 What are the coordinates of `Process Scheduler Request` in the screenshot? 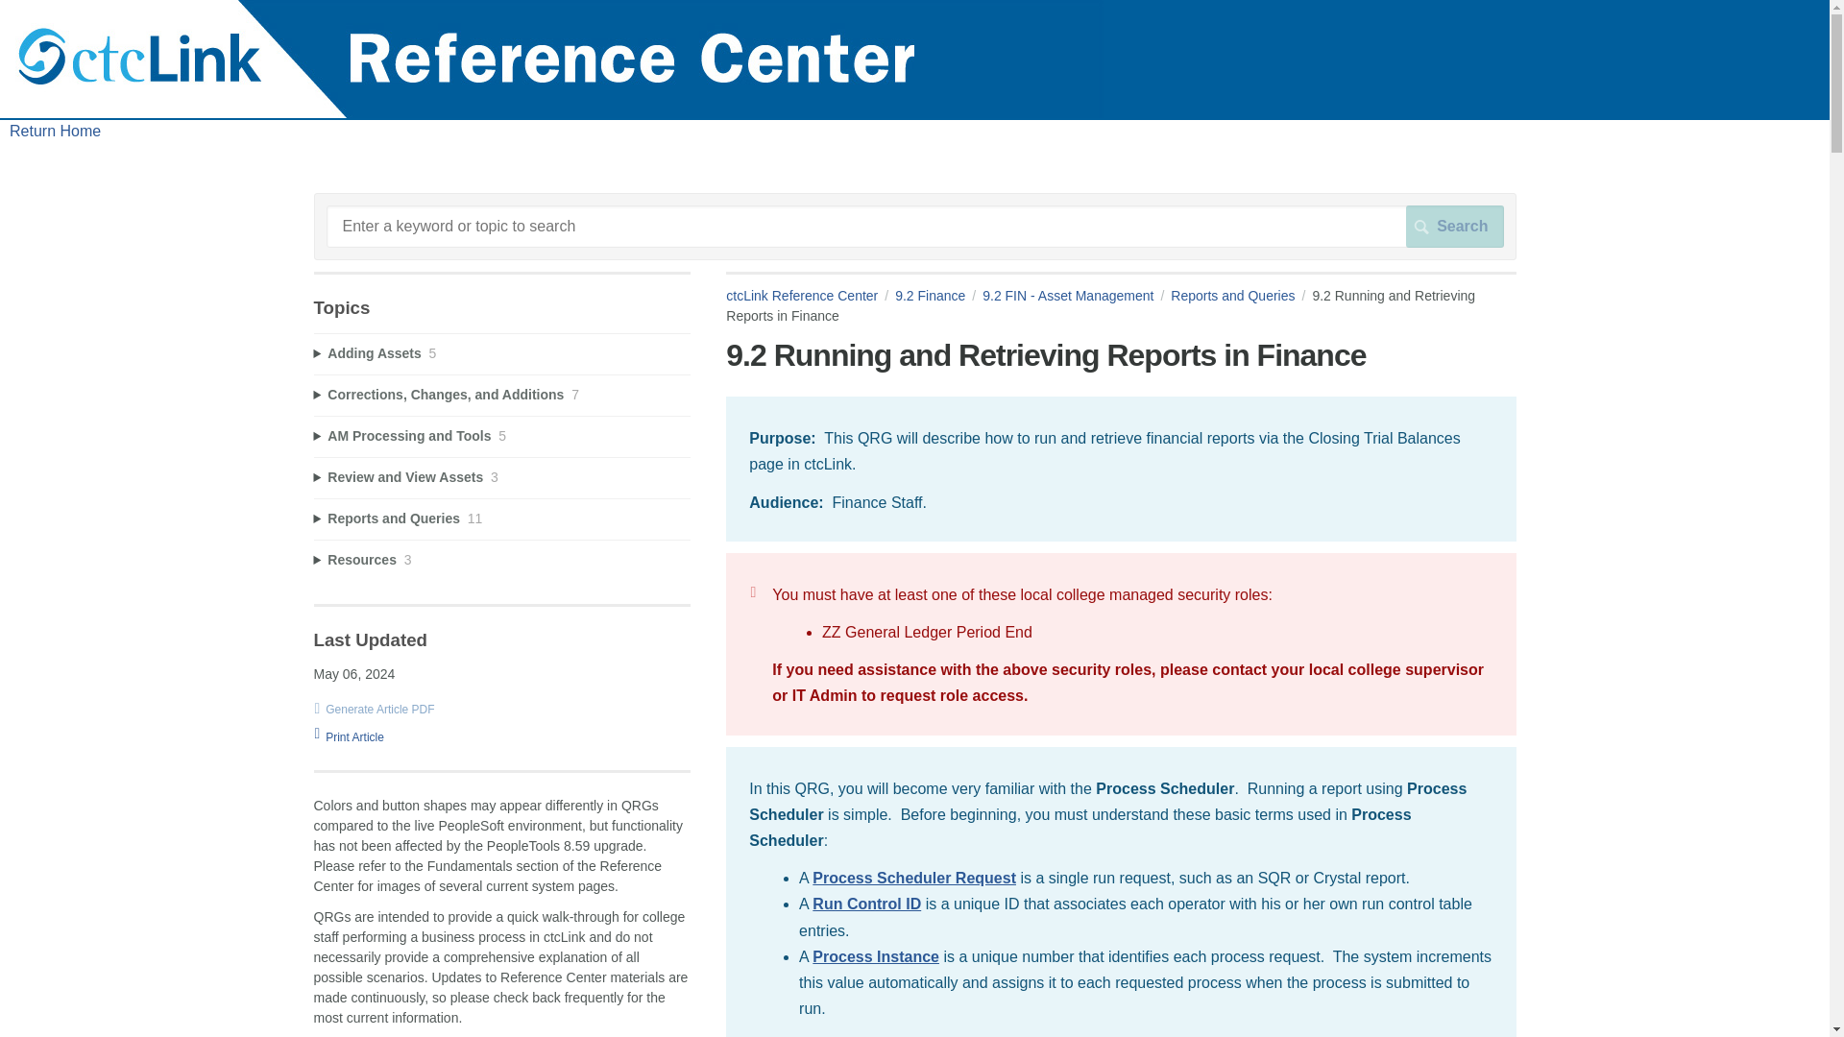 It's located at (914, 878).